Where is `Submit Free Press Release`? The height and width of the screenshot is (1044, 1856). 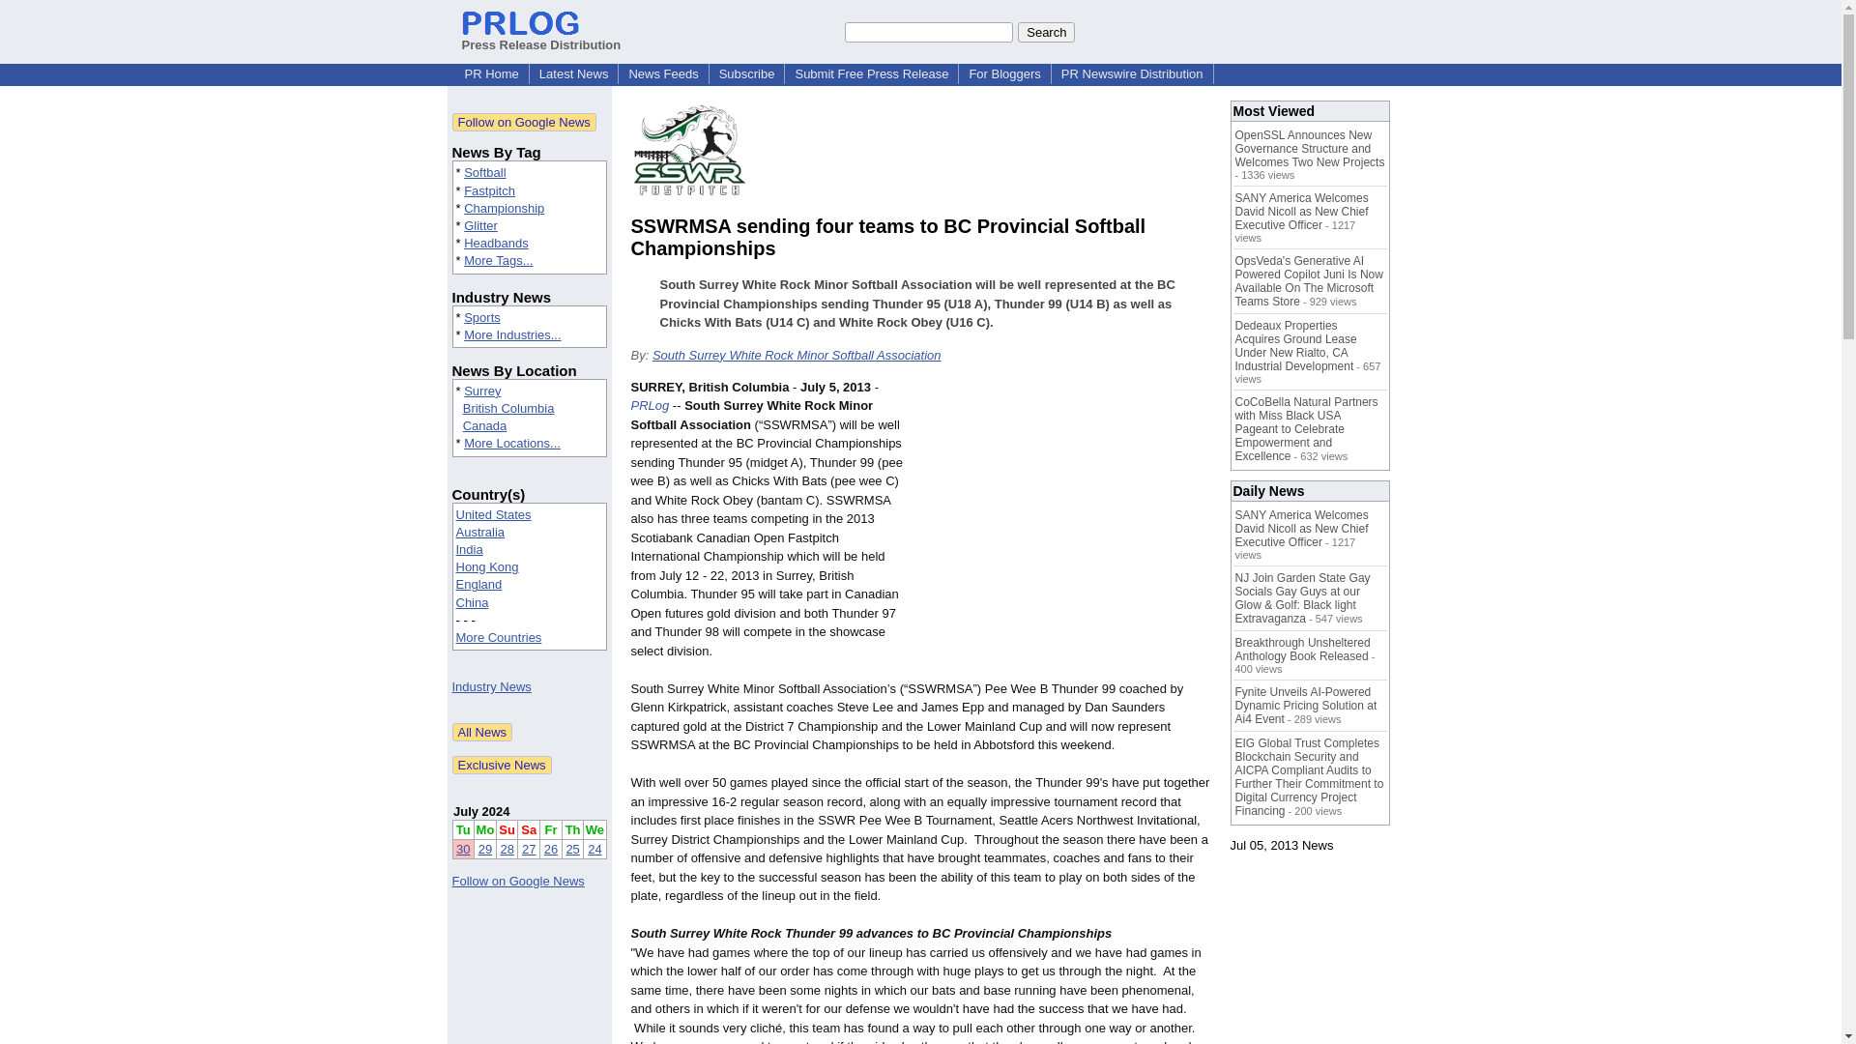 Submit Free Press Release is located at coordinates (871, 73).